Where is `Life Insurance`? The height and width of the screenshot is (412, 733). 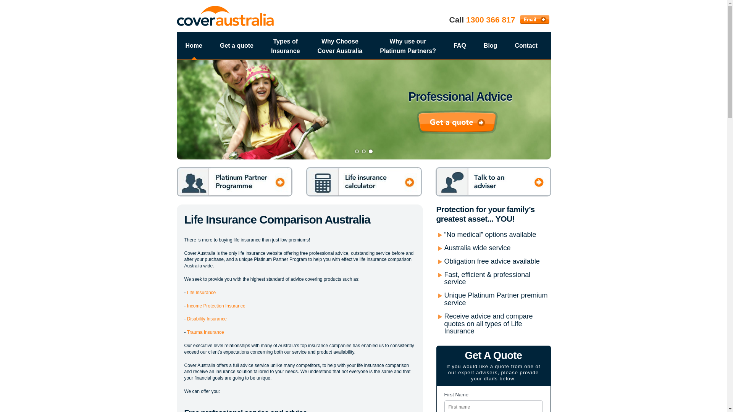
Life Insurance is located at coordinates (201, 293).